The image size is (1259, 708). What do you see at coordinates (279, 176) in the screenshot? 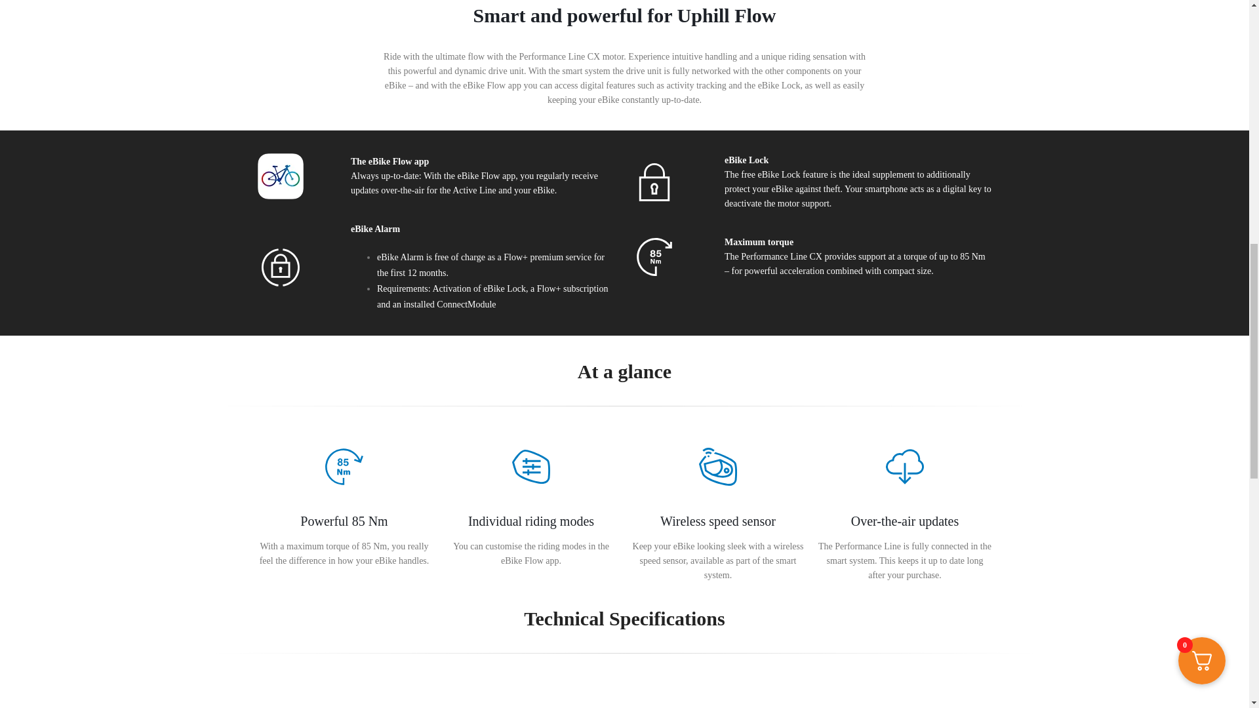
I see `A1` at bounding box center [279, 176].